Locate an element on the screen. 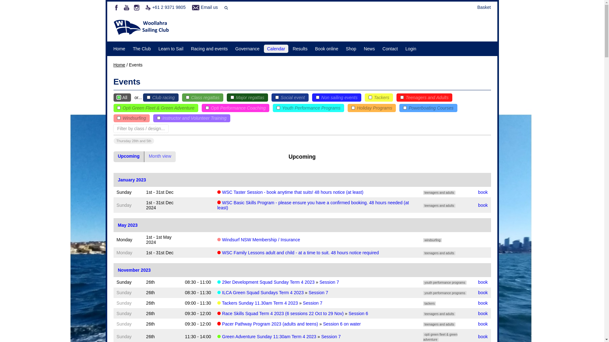 This screenshot has width=609, height=342. Session 6 on water is located at coordinates (342, 324).